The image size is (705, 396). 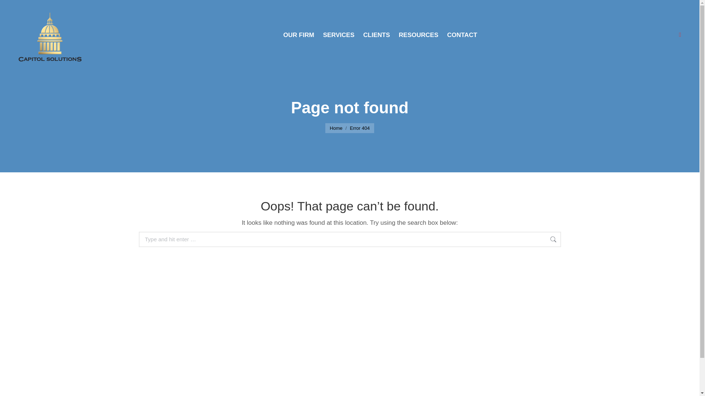 What do you see at coordinates (462, 35) in the screenshot?
I see `CONTACT` at bounding box center [462, 35].